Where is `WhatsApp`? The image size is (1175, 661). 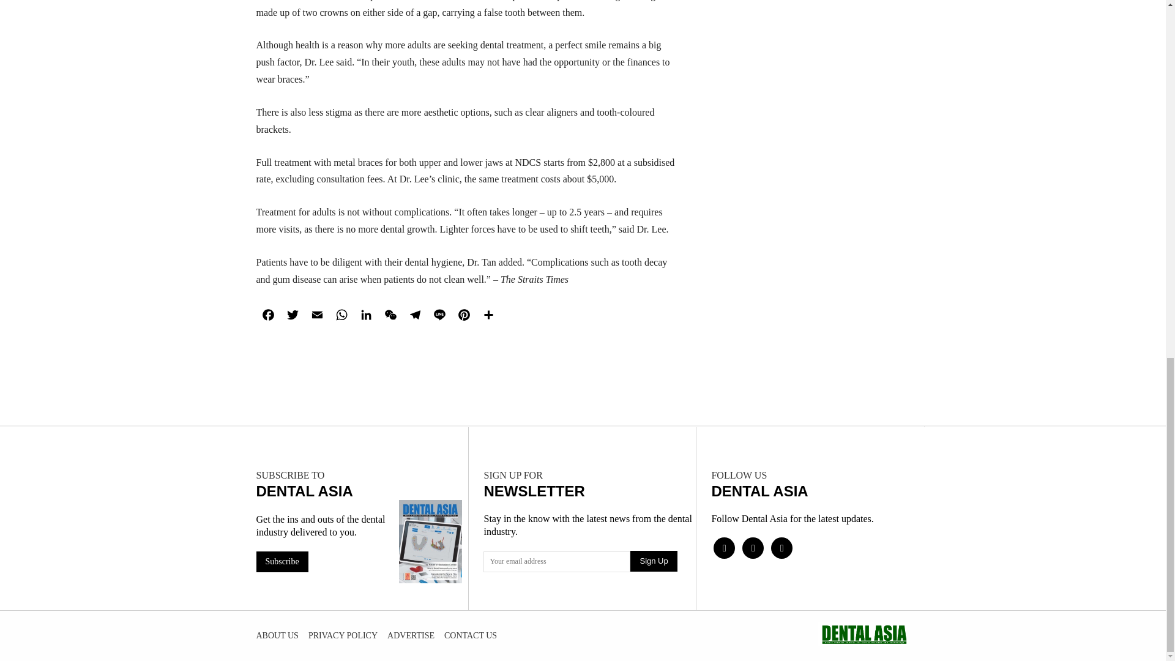
WhatsApp is located at coordinates (341, 315).